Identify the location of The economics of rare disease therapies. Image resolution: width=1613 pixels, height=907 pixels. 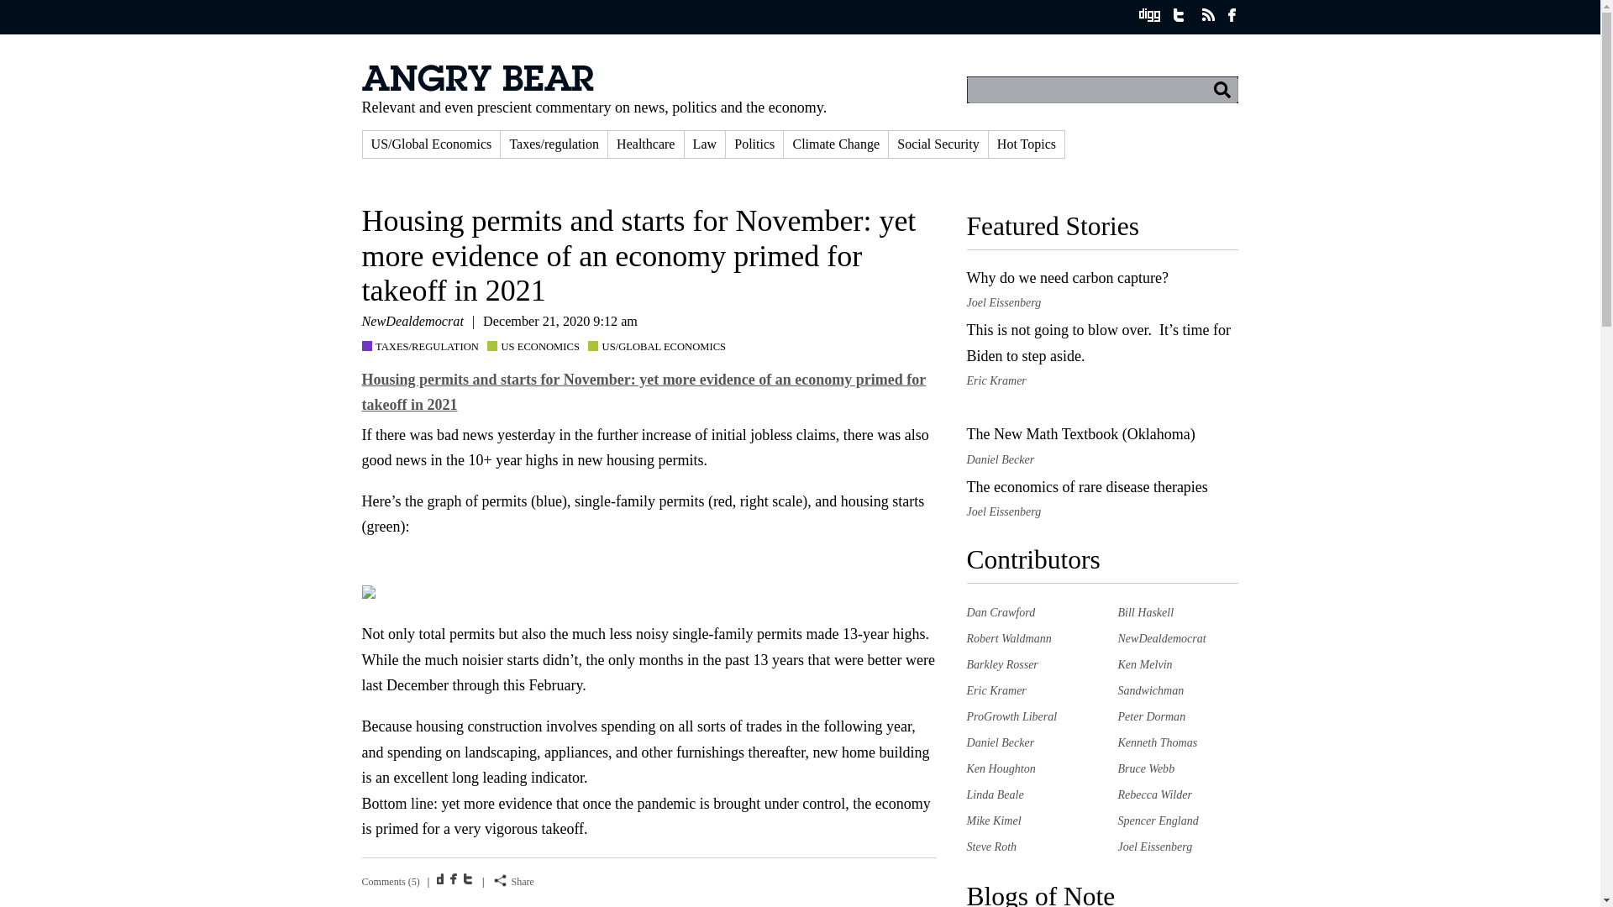
(1086, 487).